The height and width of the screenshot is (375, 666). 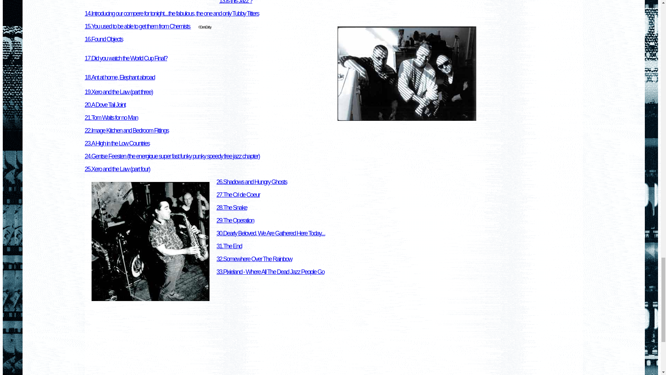 What do you see at coordinates (103, 39) in the screenshot?
I see `16.Found Objects` at bounding box center [103, 39].